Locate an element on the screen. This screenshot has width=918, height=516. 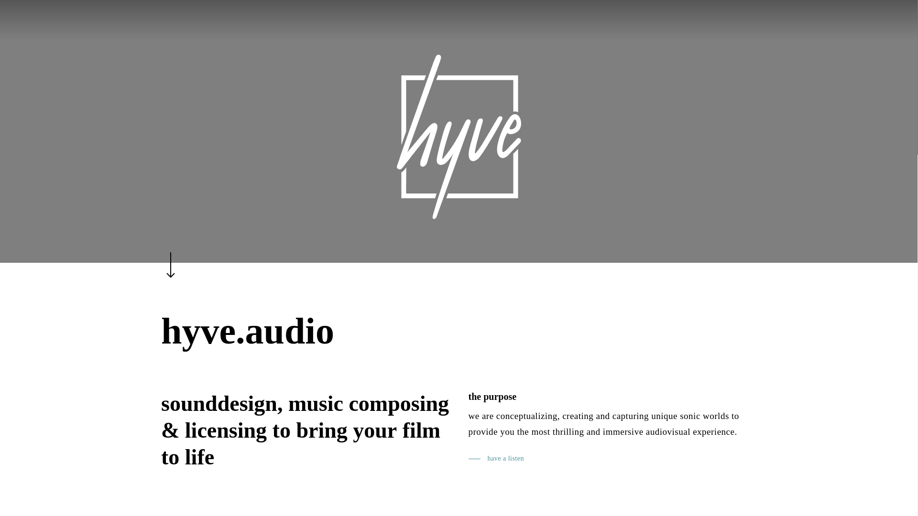
facebook is located at coordinates (409, 447).